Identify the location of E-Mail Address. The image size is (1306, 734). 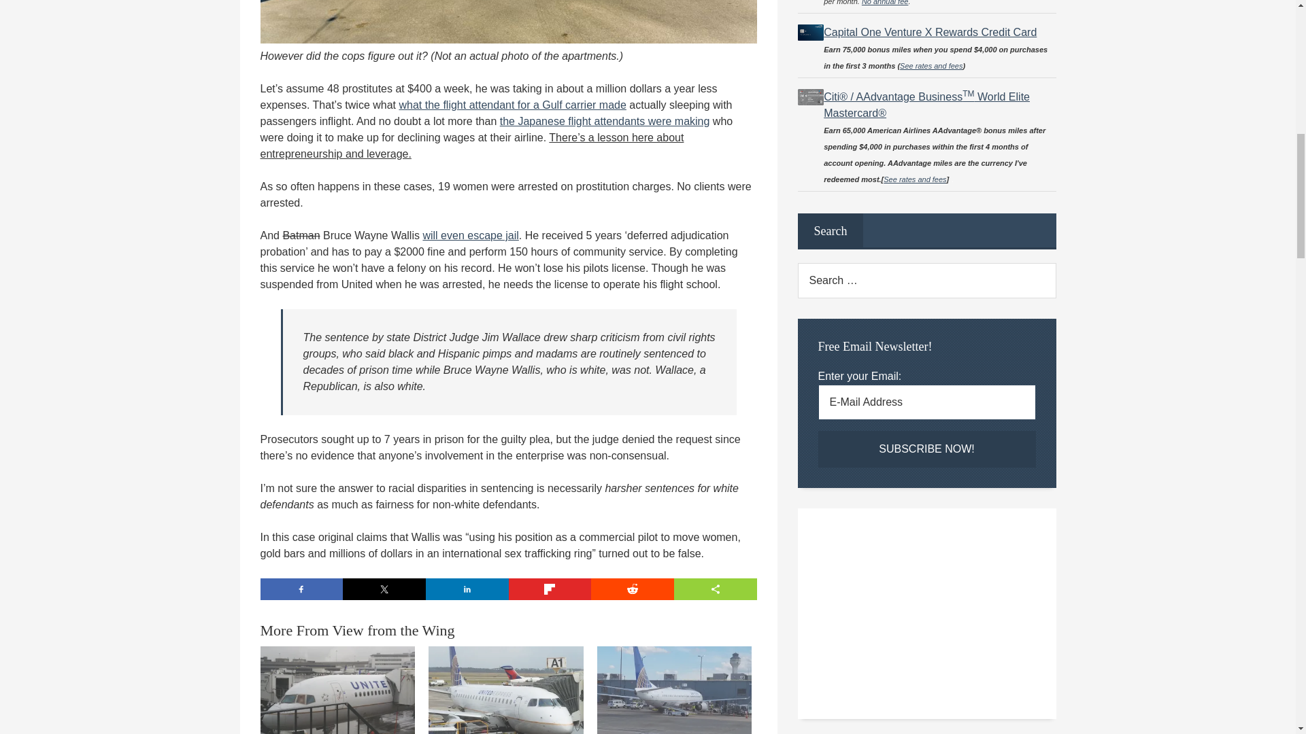
(926, 402).